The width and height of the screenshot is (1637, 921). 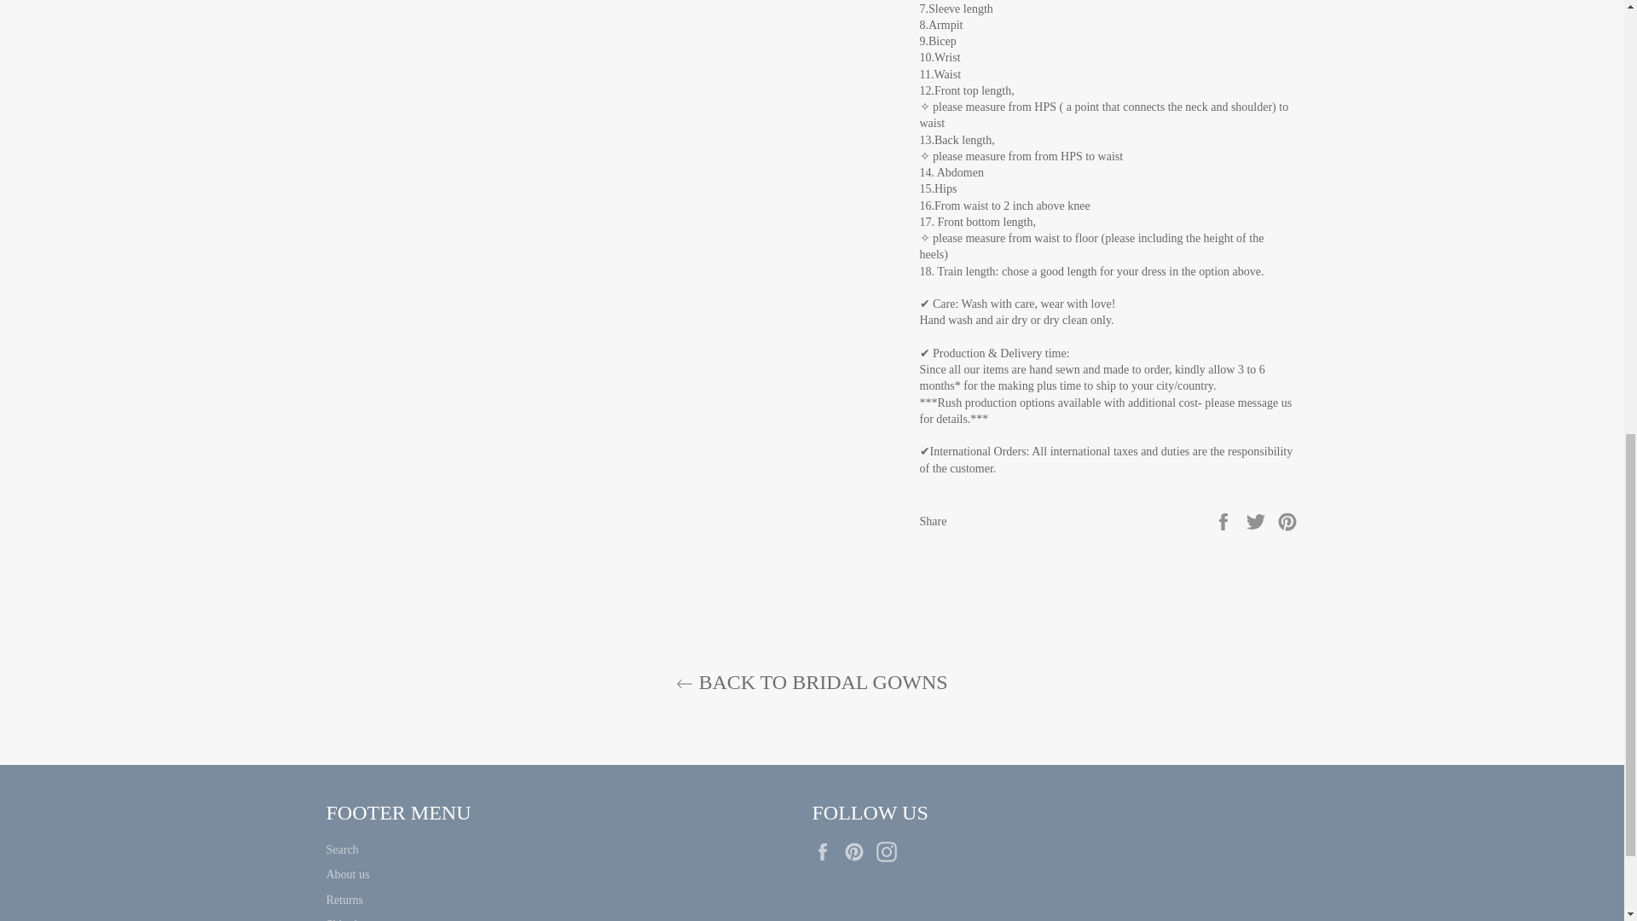 I want to click on C'est Toi Bridal Atelier  on Instagram, so click(x=890, y=851).